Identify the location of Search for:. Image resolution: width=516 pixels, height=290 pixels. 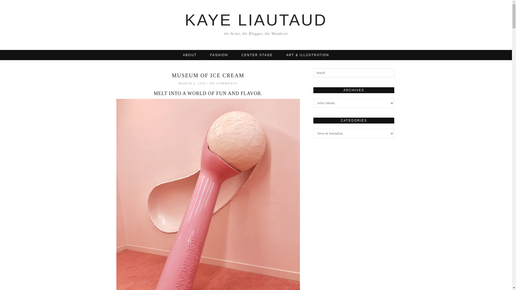
(354, 73).